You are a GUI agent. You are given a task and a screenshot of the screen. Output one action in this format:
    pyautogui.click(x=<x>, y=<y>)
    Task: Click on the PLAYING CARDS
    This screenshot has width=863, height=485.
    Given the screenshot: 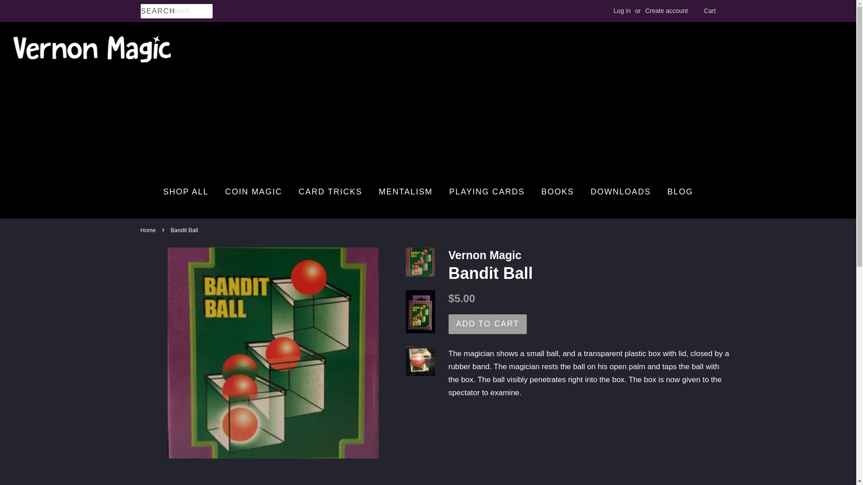 What is the action you would take?
    pyautogui.click(x=486, y=192)
    